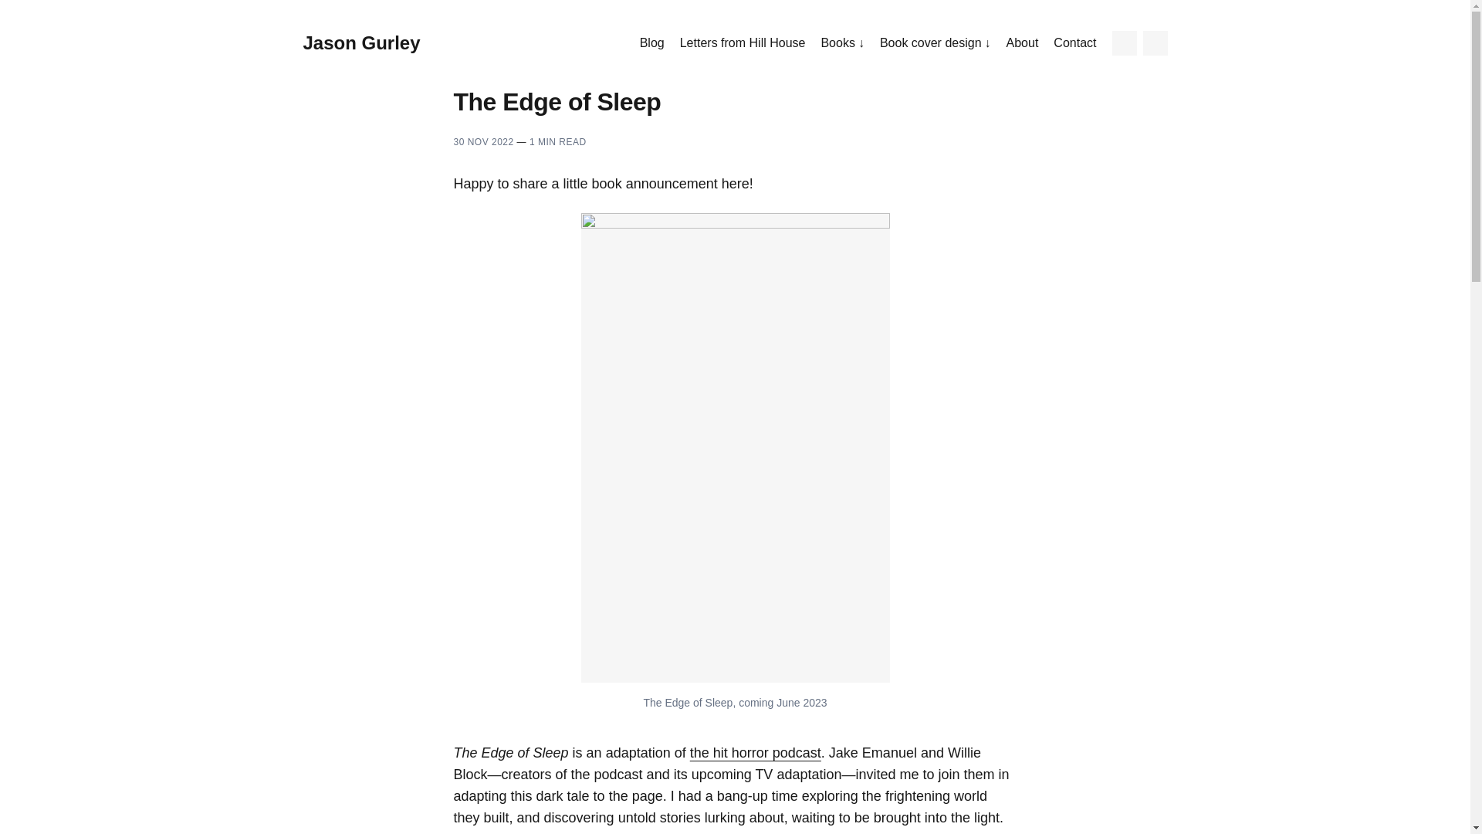 The image size is (1482, 834). I want to click on Contact, so click(1074, 43).